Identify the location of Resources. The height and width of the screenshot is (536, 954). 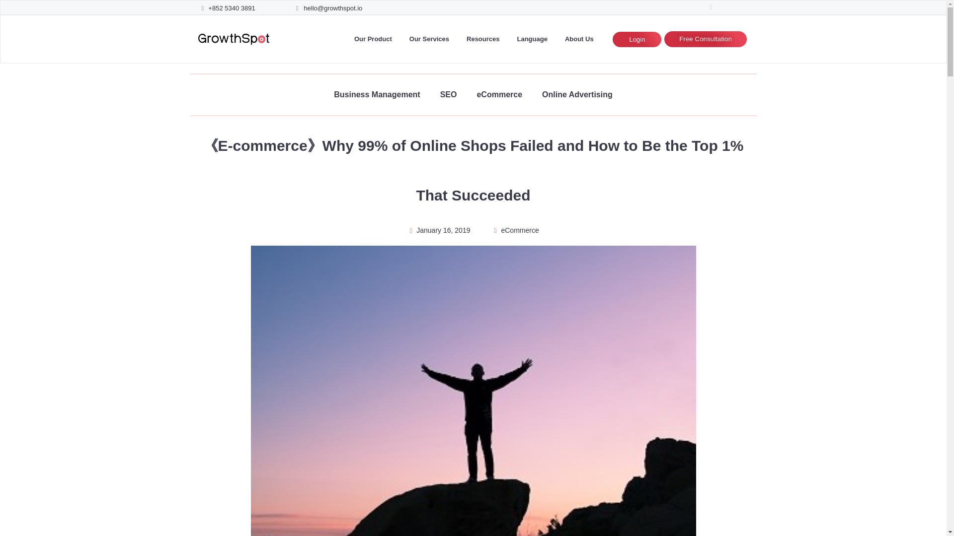
(485, 39).